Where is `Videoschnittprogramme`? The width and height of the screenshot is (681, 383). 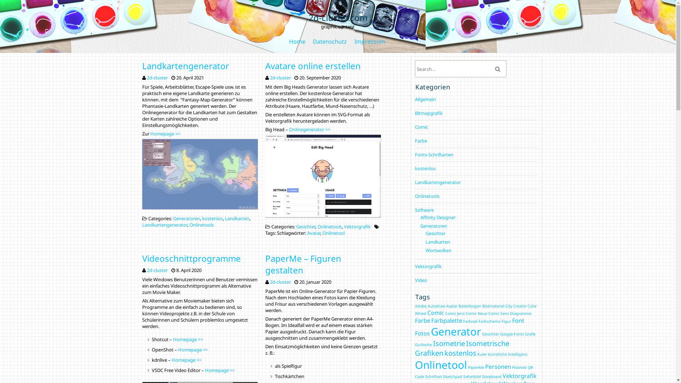
Videoschnittprogramme is located at coordinates (191, 258).